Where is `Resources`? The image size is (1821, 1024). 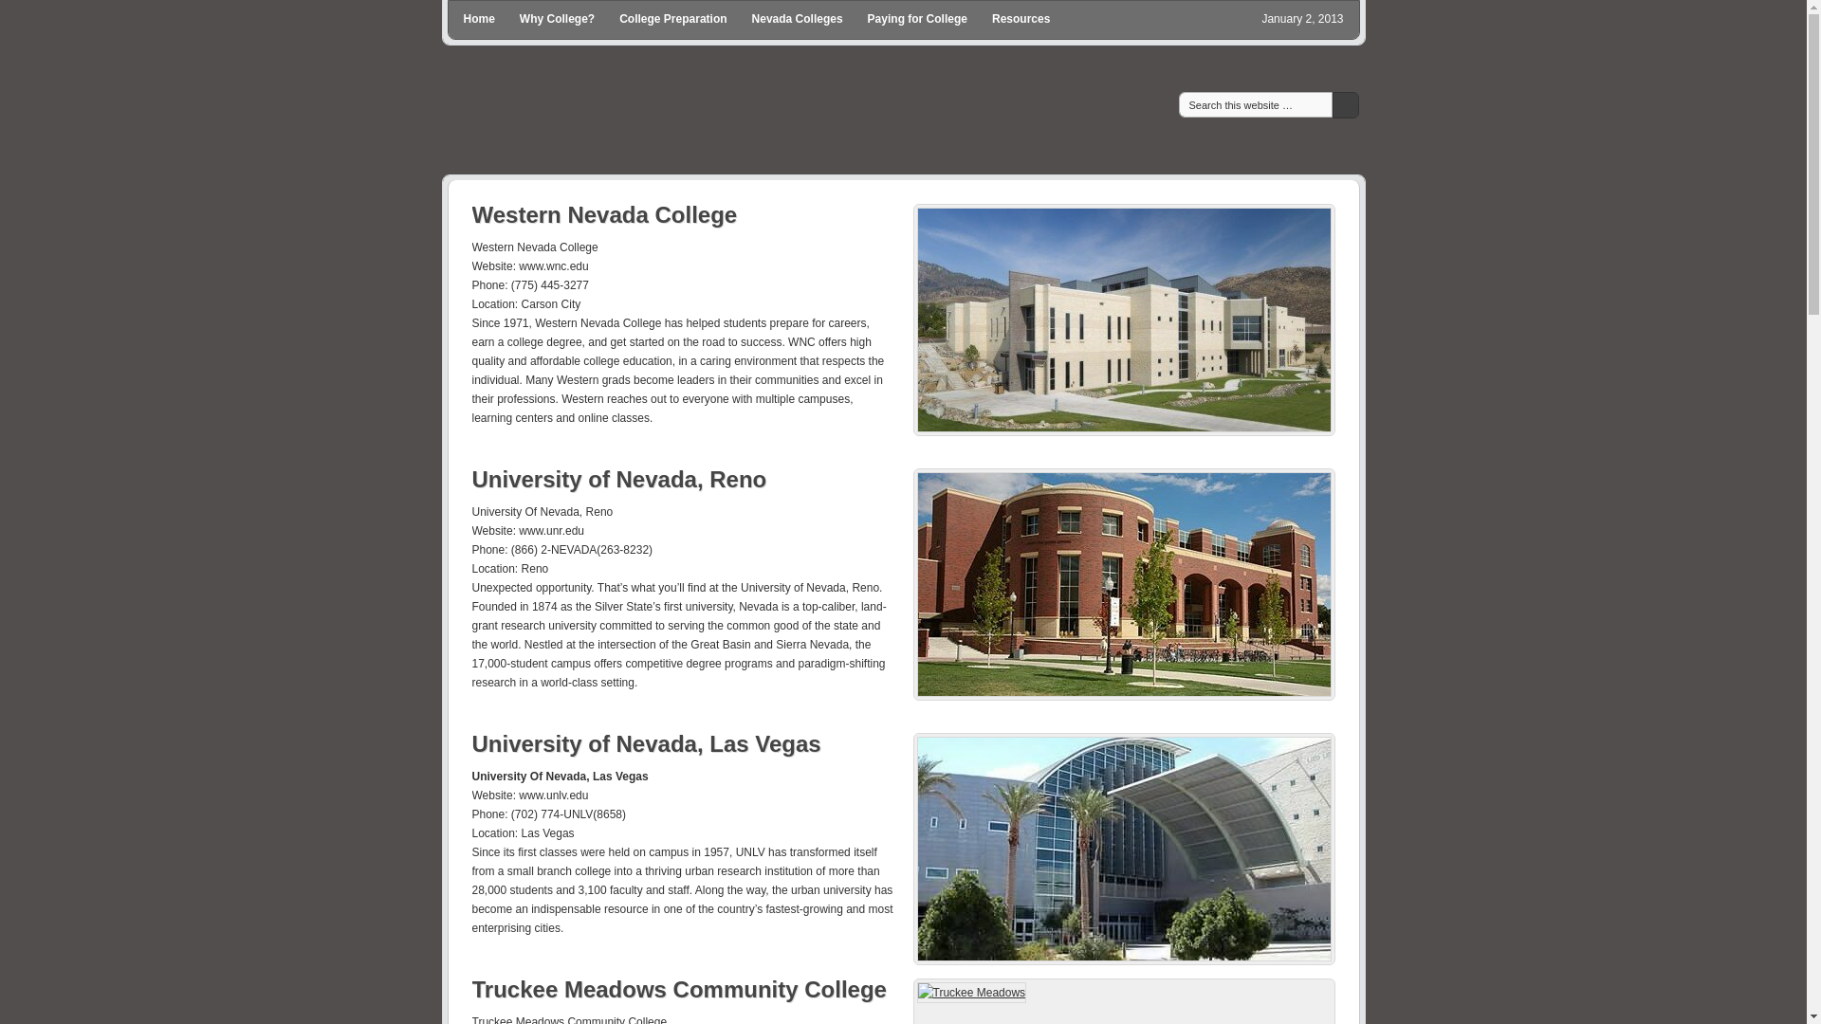
Resources is located at coordinates (1021, 19).